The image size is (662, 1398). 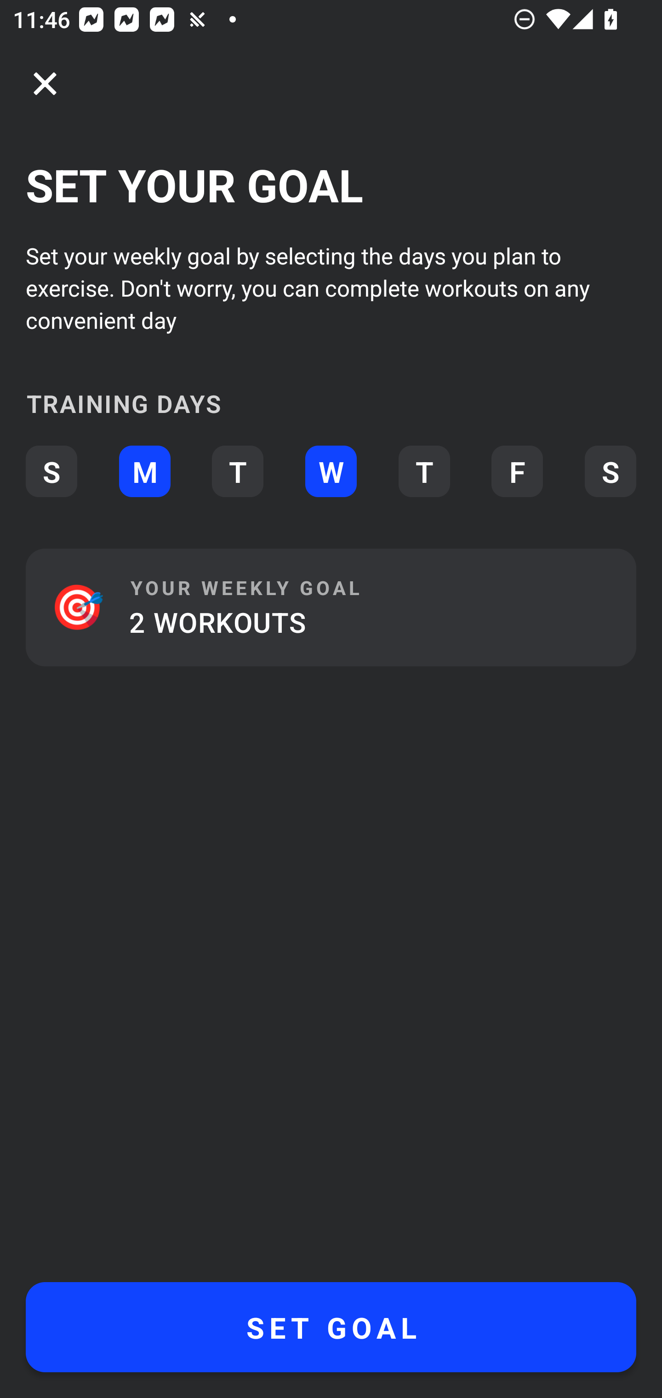 What do you see at coordinates (517, 472) in the screenshot?
I see `F` at bounding box center [517, 472].